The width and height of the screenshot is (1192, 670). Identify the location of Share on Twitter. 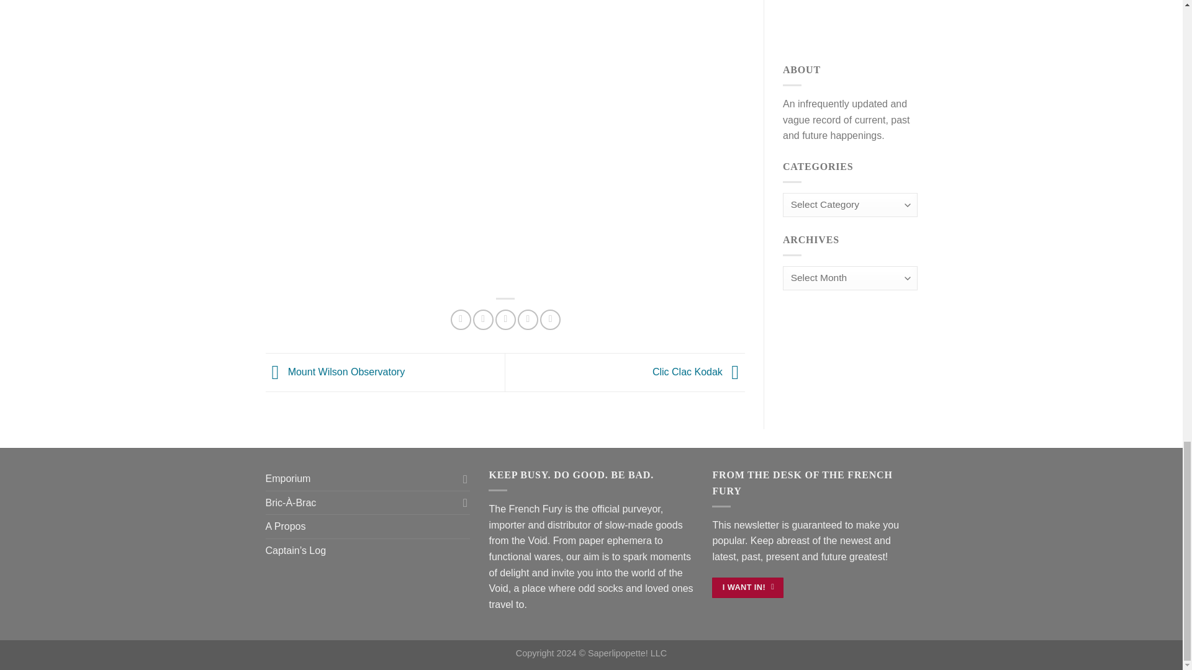
(483, 319).